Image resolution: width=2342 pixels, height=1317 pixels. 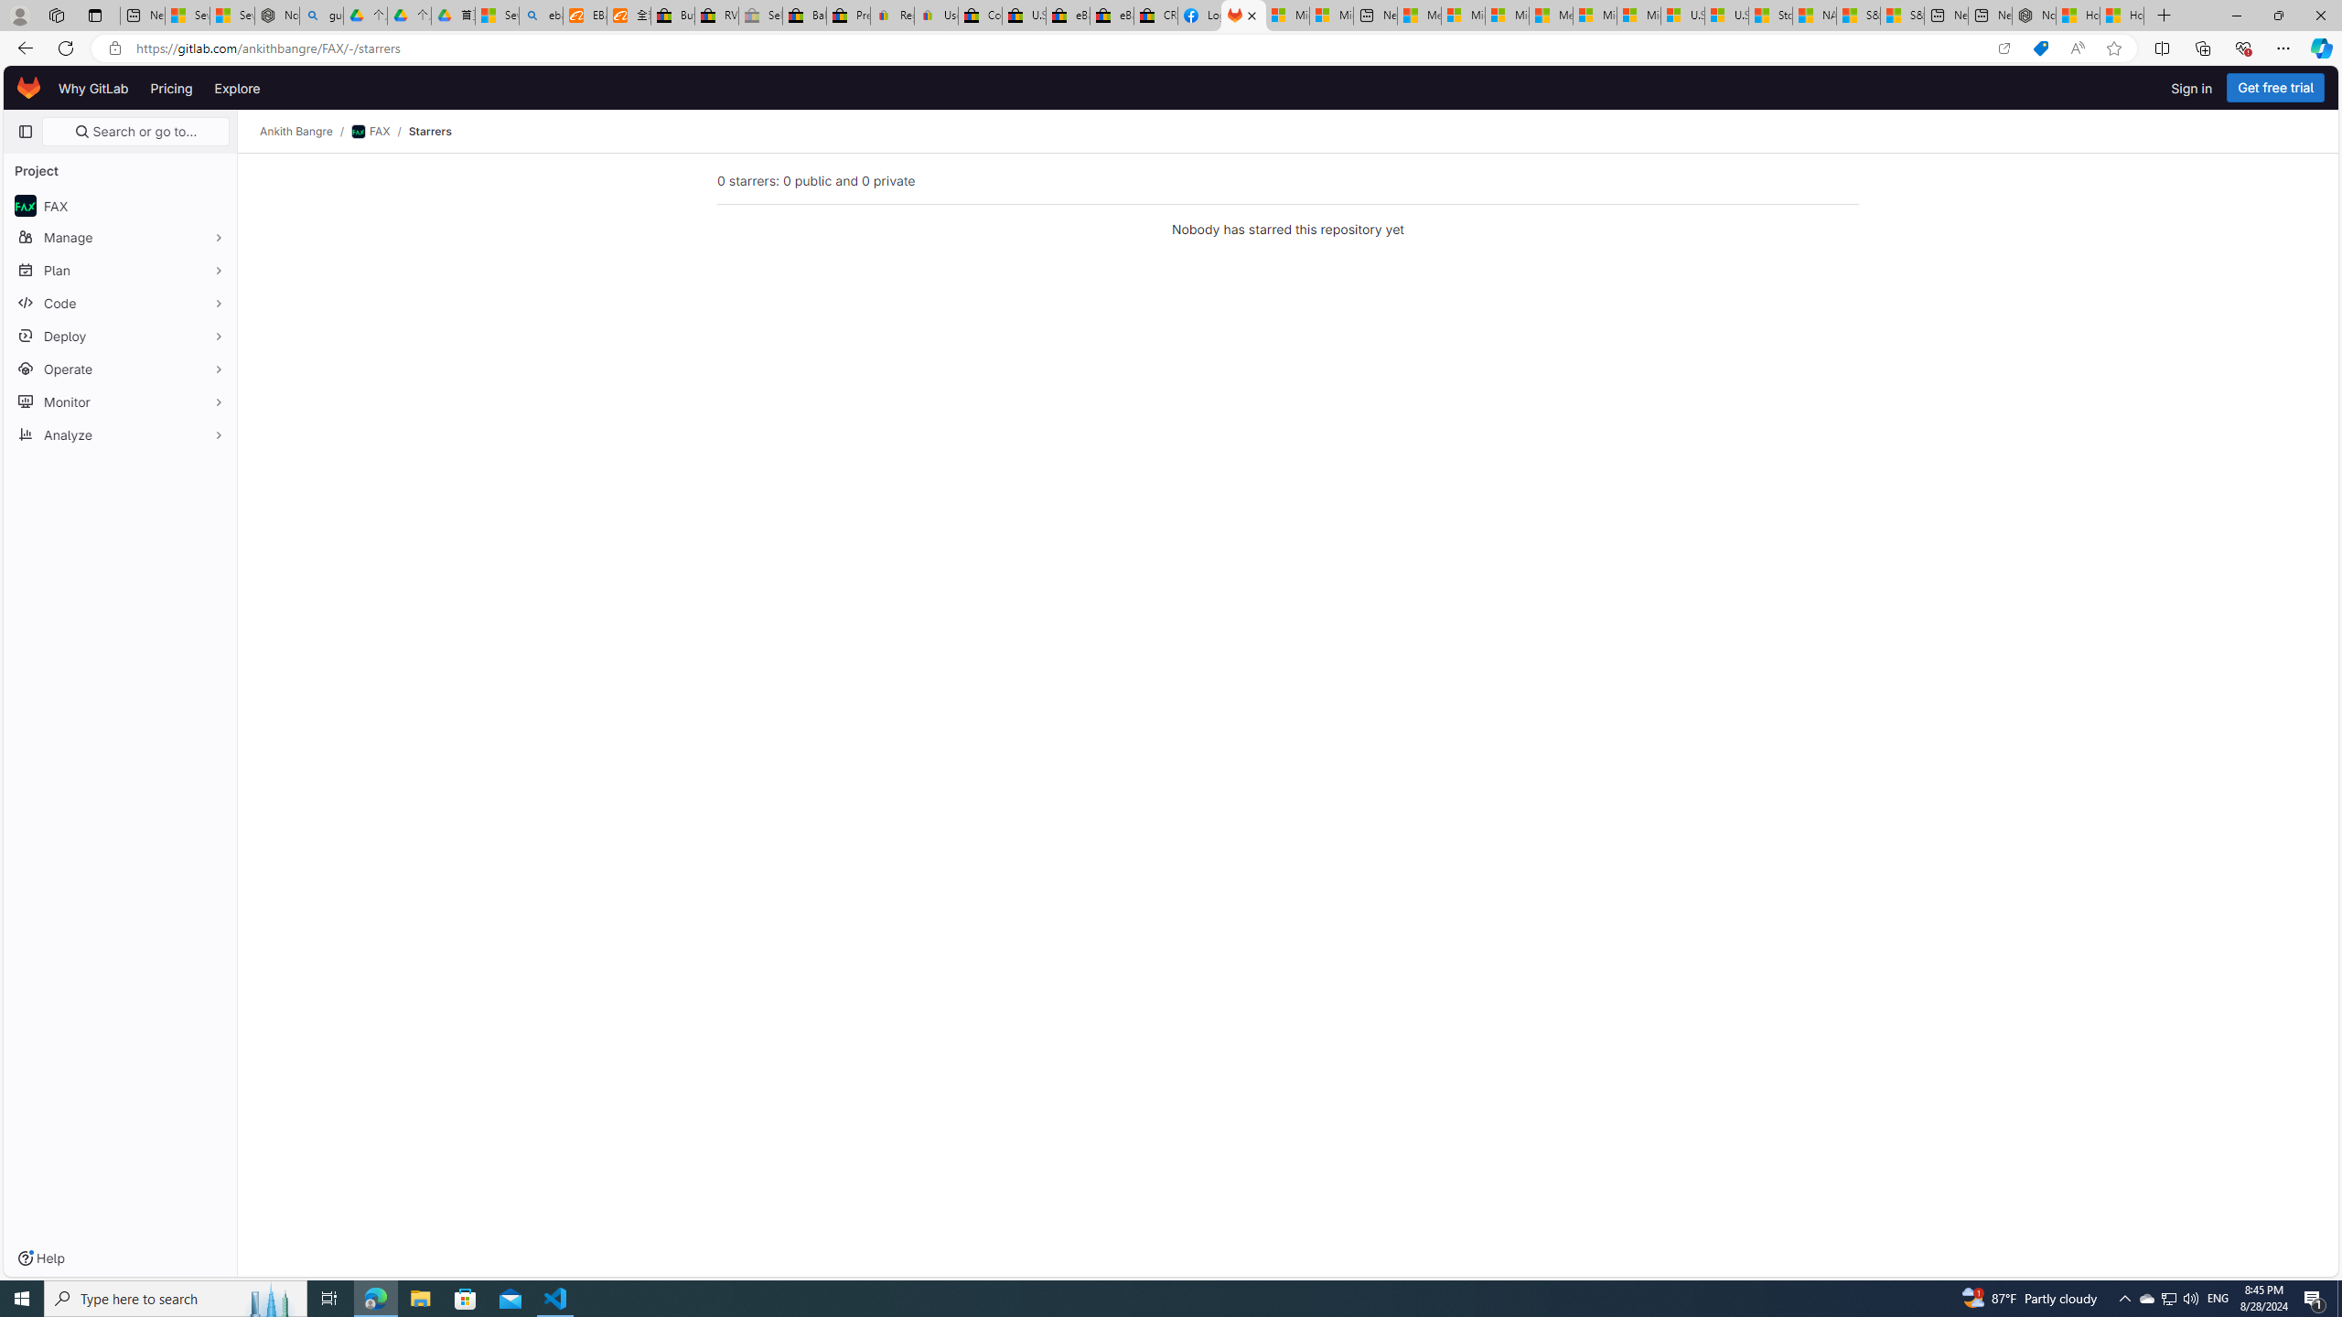 What do you see at coordinates (1200, 16) in the screenshot?
I see `Log into Facebook` at bounding box center [1200, 16].